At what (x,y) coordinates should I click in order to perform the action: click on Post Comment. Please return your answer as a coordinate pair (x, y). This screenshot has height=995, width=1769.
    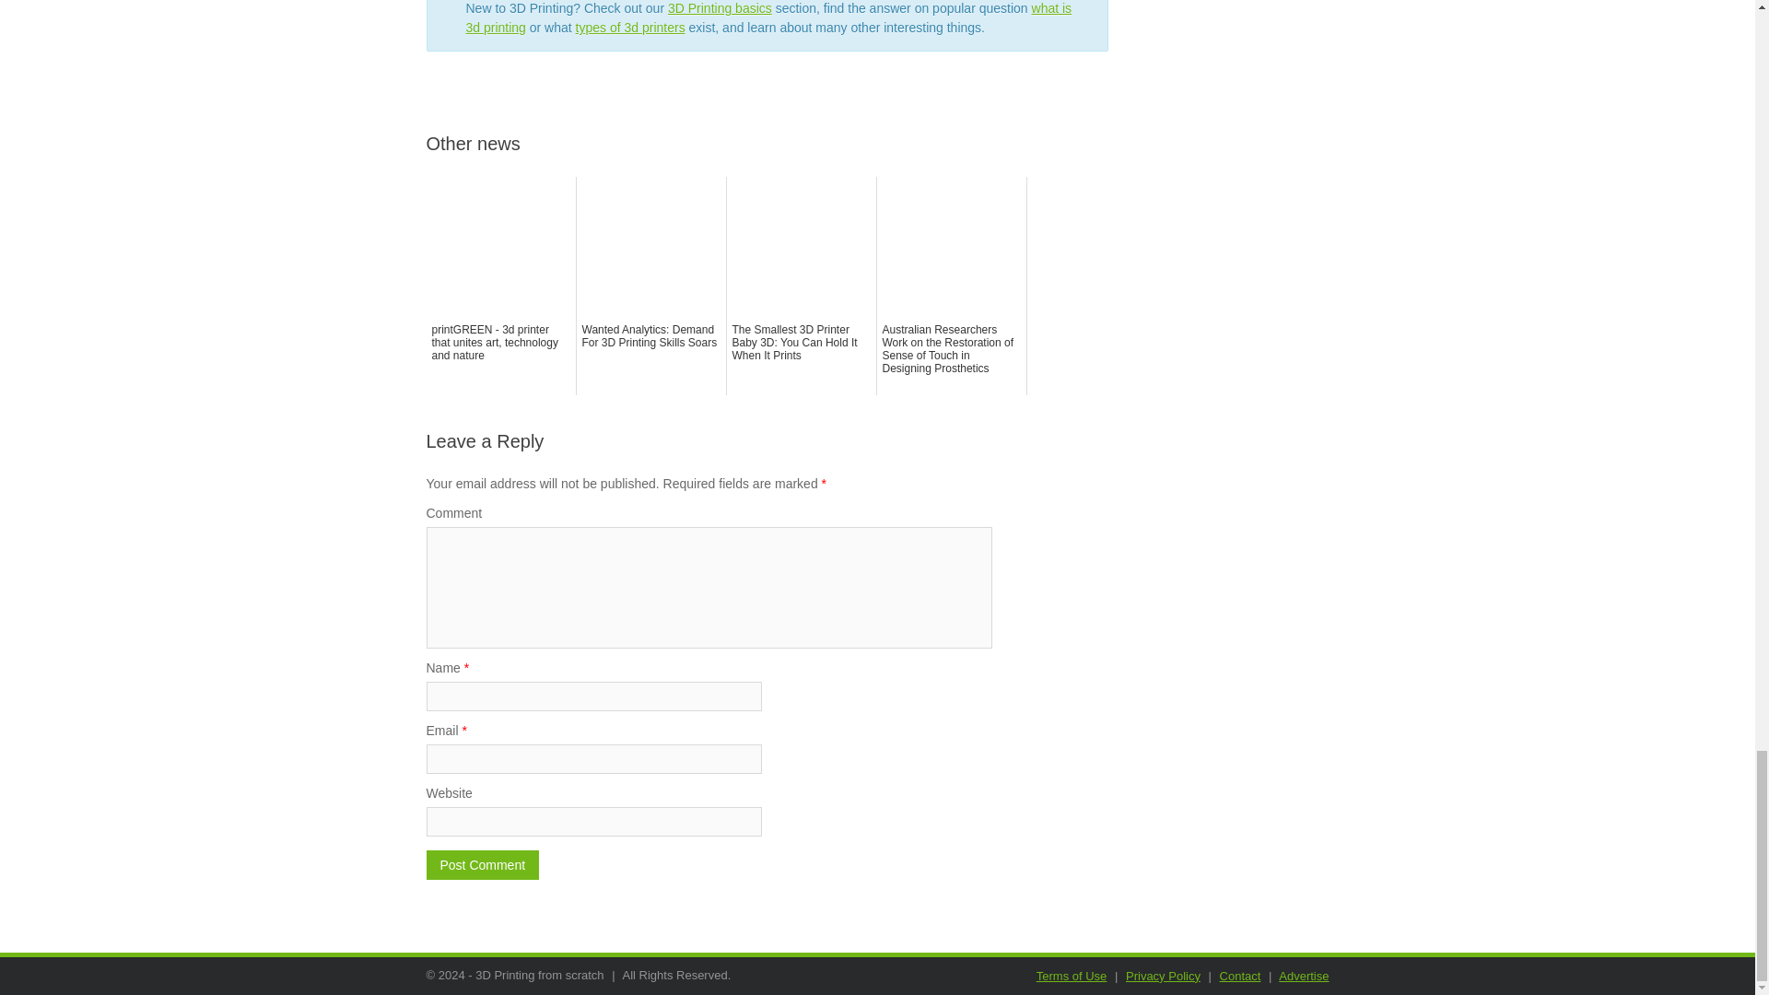
    Looking at the image, I should click on (483, 864).